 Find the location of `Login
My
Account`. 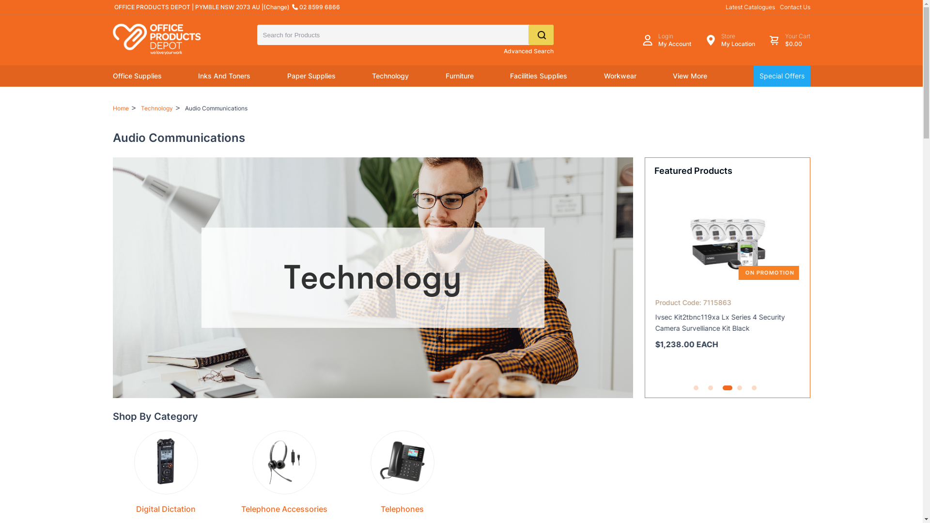

Login
My
Account is located at coordinates (666, 40).